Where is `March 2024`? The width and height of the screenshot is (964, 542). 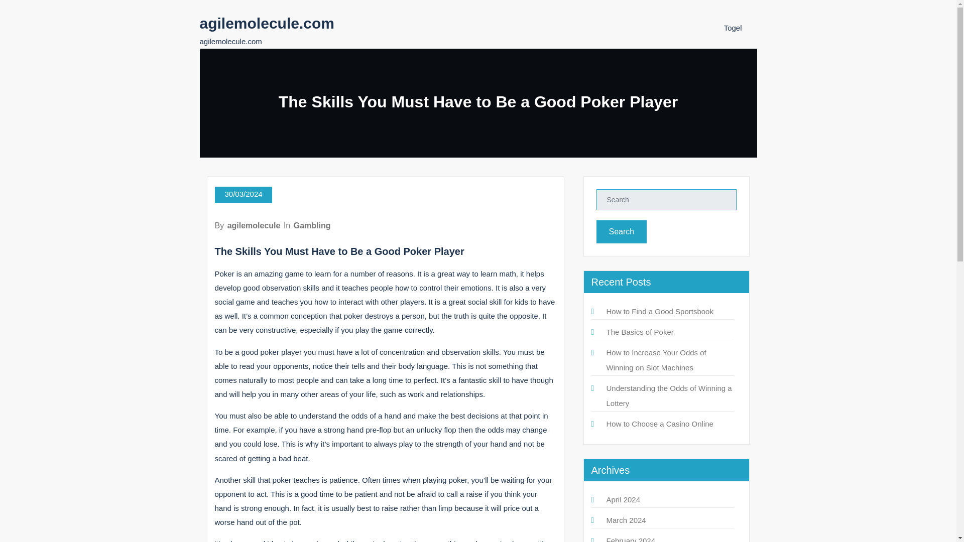 March 2024 is located at coordinates (626, 520).